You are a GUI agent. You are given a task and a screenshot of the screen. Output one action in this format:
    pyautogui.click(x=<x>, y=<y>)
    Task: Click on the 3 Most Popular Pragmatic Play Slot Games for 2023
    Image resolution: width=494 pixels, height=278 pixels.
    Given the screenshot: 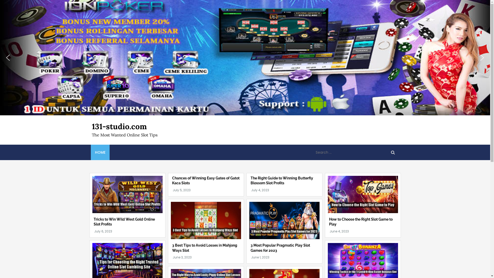 What is the action you would take?
    pyautogui.click(x=280, y=248)
    